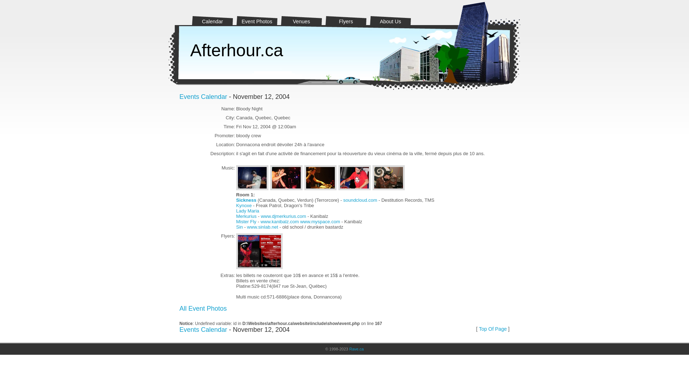  What do you see at coordinates (246, 221) in the screenshot?
I see `Mister Fly` at bounding box center [246, 221].